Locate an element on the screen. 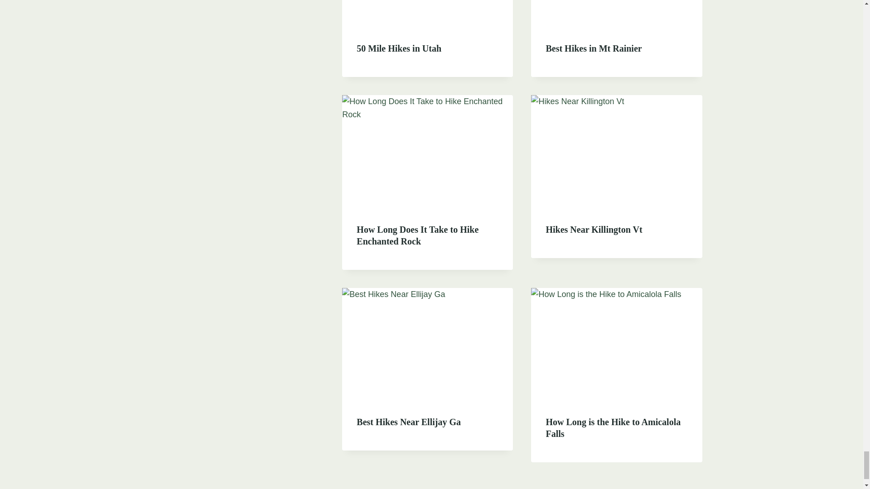  50 Mile Hikes in Utah 4 is located at coordinates (427, 14).